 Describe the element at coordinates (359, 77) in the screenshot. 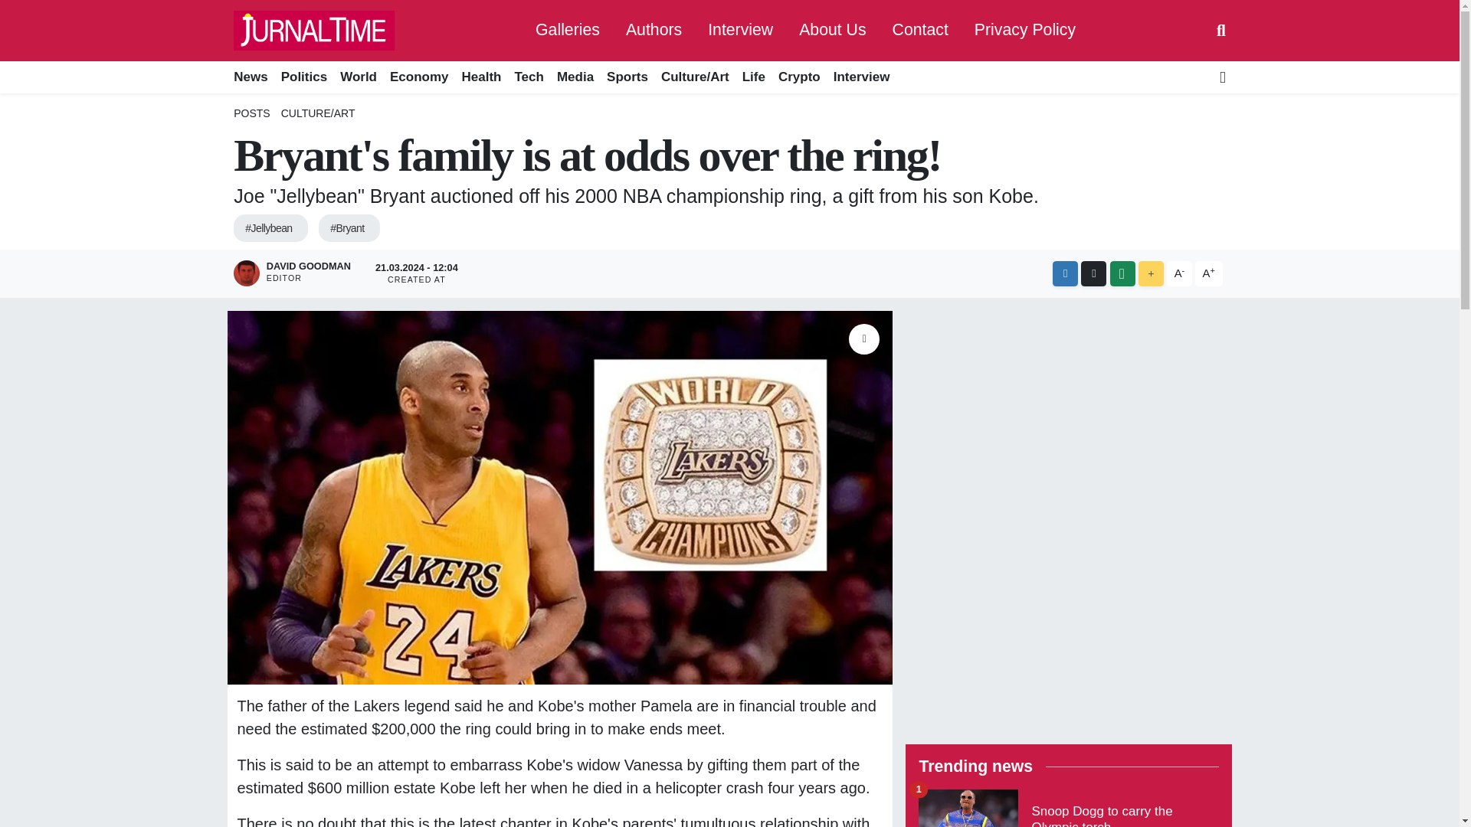

I see `World` at that location.